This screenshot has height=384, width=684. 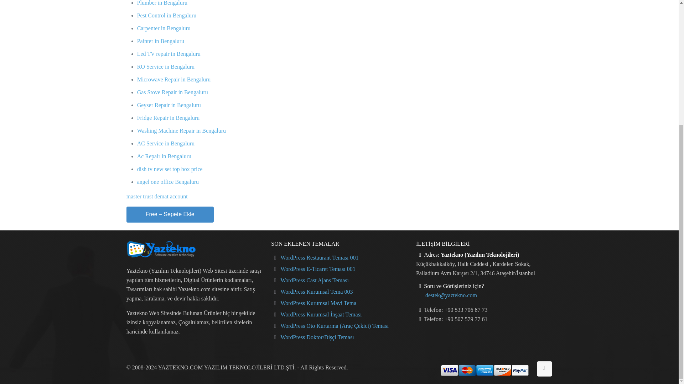 What do you see at coordinates (168, 118) in the screenshot?
I see `Fridge Repair in Bengaluru` at bounding box center [168, 118].